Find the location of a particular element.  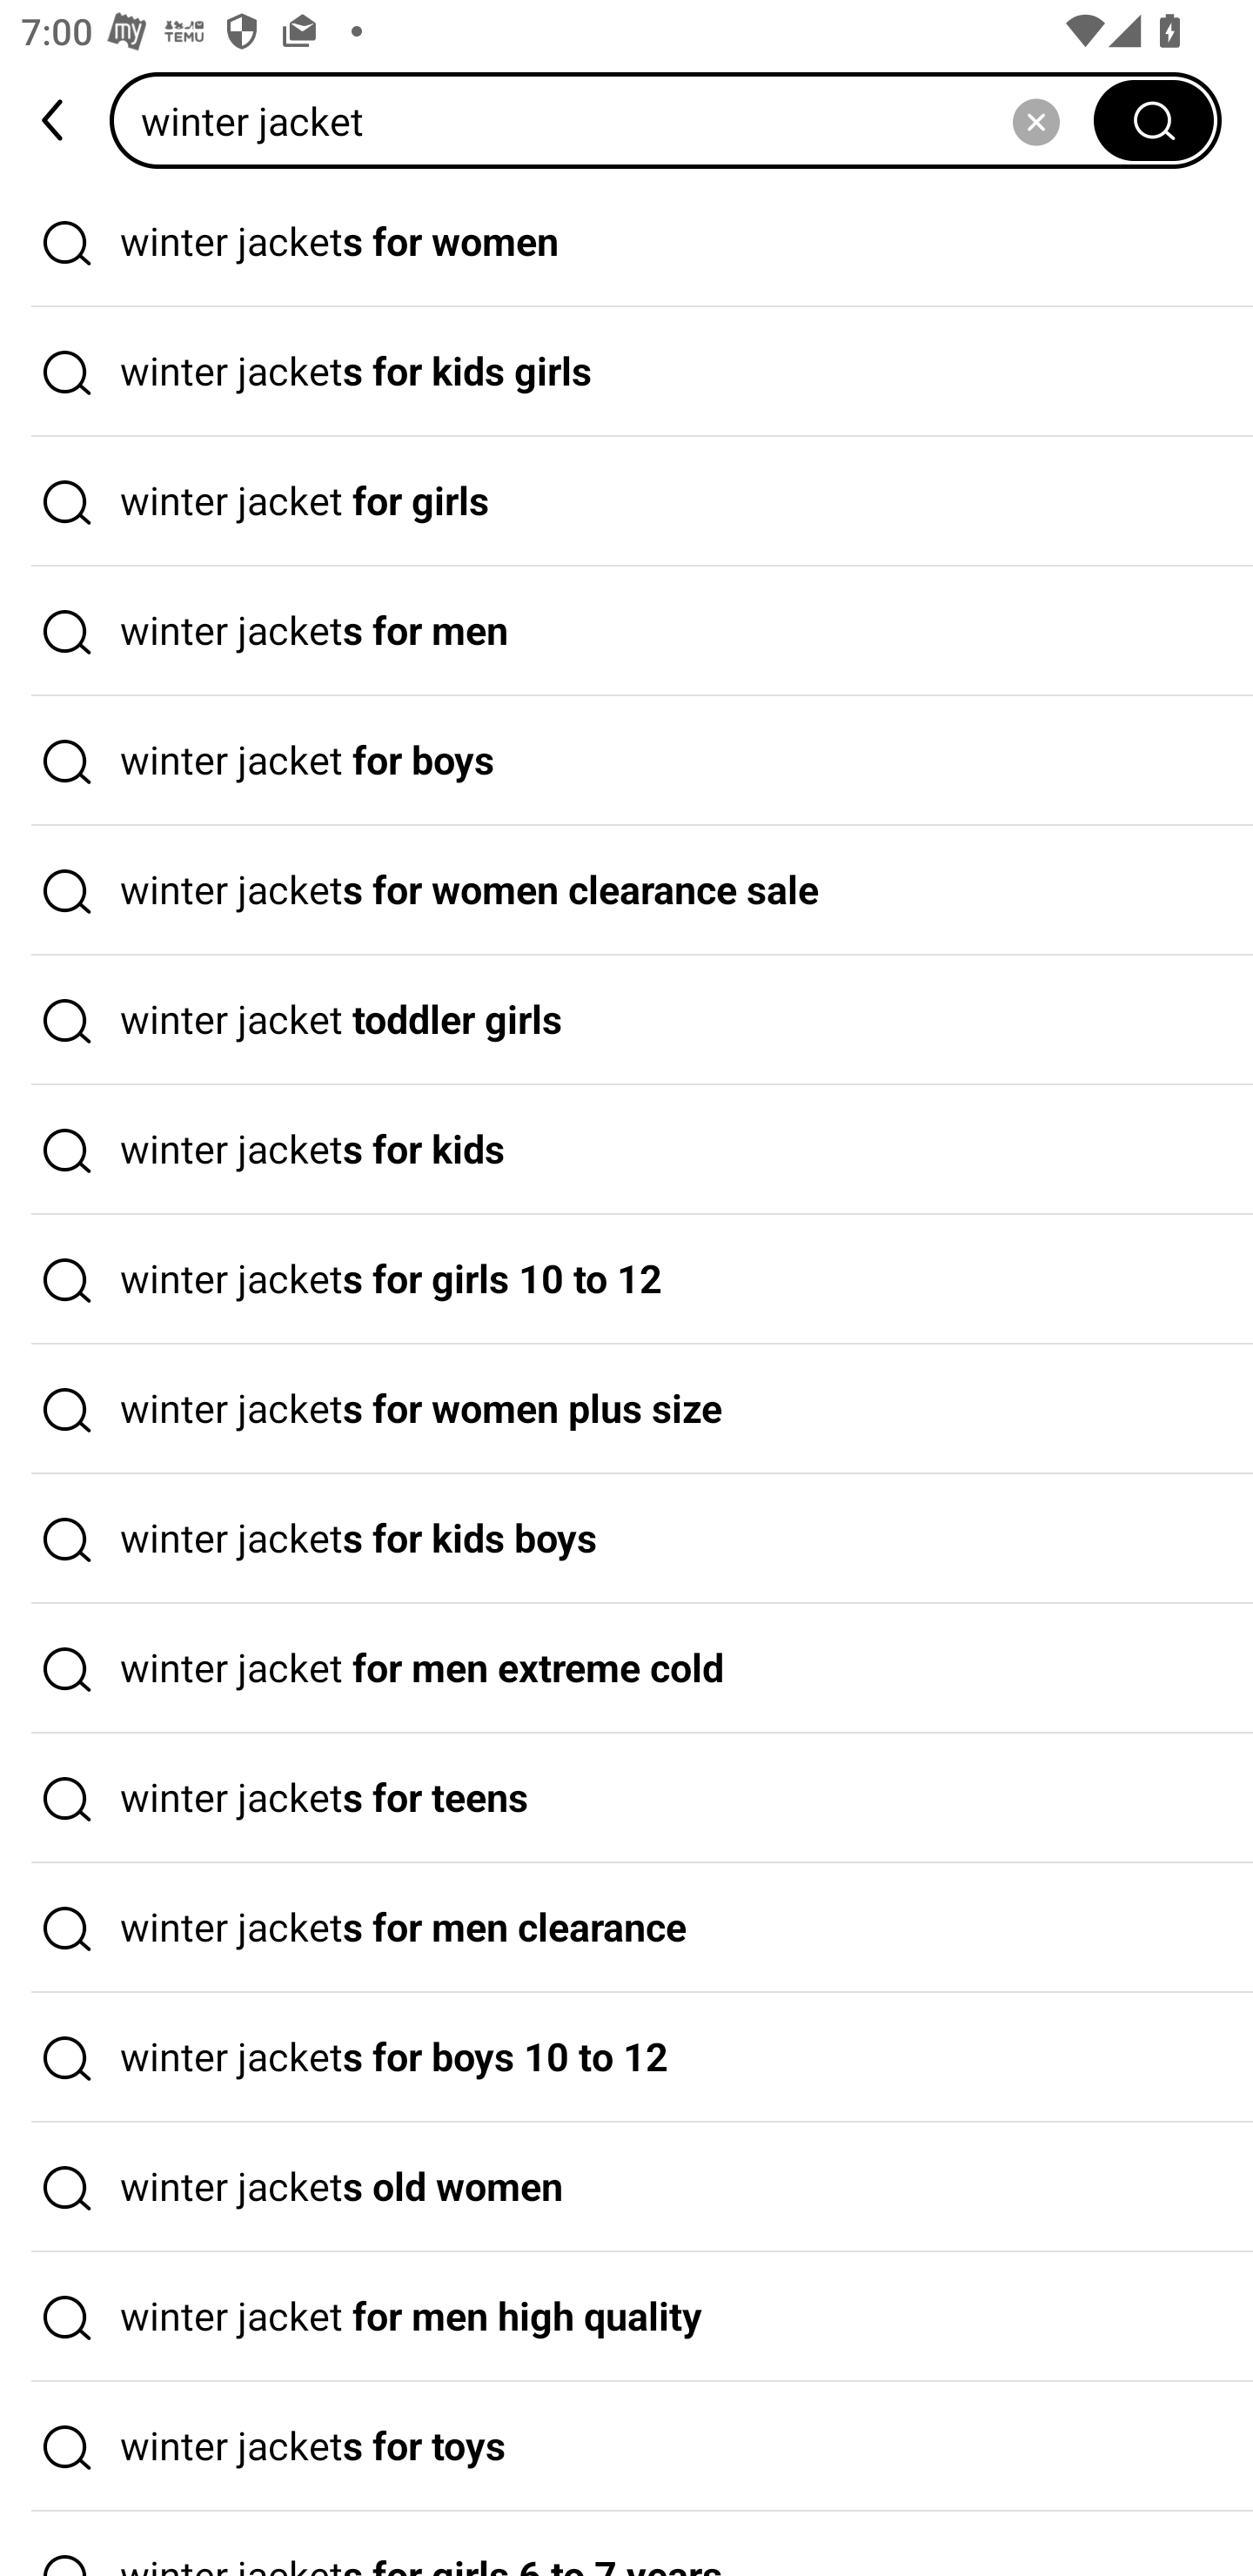

winter jacket for girls is located at coordinates (626, 502).